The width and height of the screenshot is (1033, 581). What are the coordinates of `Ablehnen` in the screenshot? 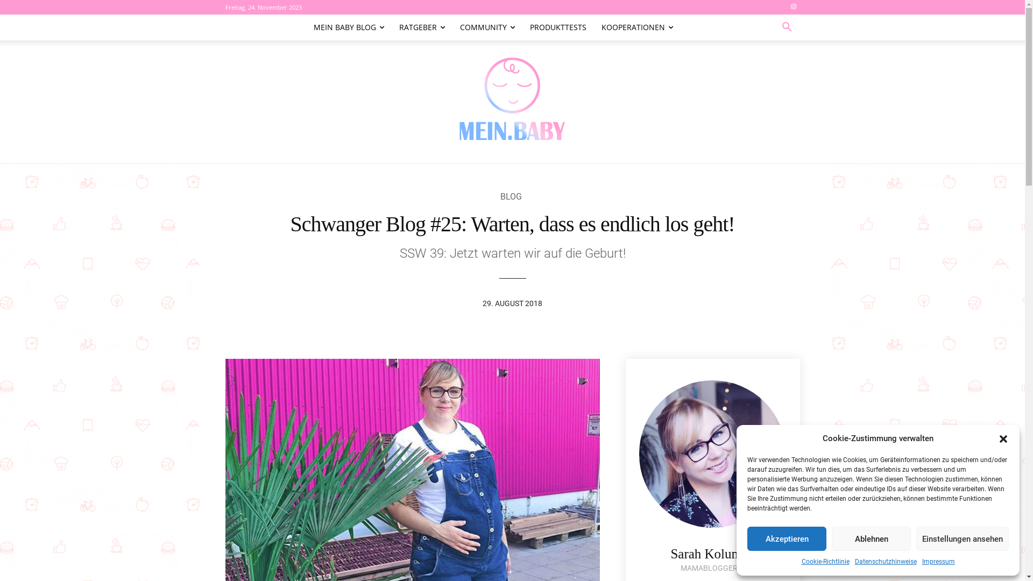 It's located at (872, 539).